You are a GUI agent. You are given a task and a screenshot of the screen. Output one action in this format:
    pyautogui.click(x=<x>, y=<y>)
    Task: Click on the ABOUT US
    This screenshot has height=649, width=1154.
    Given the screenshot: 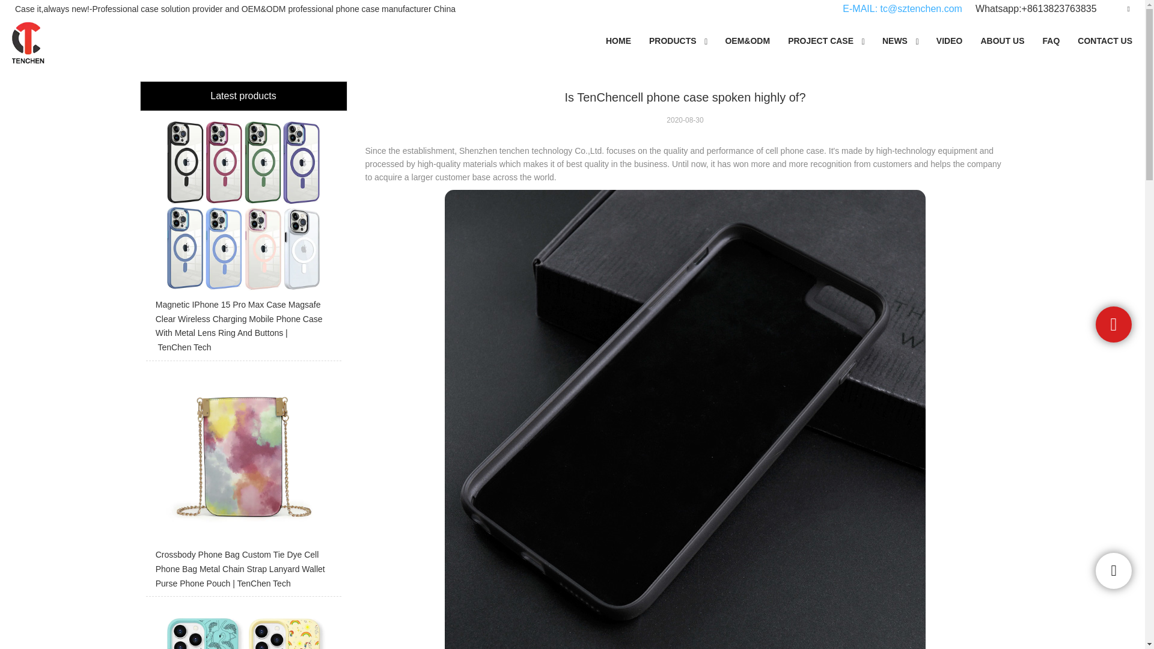 What is the action you would take?
    pyautogui.click(x=1002, y=41)
    